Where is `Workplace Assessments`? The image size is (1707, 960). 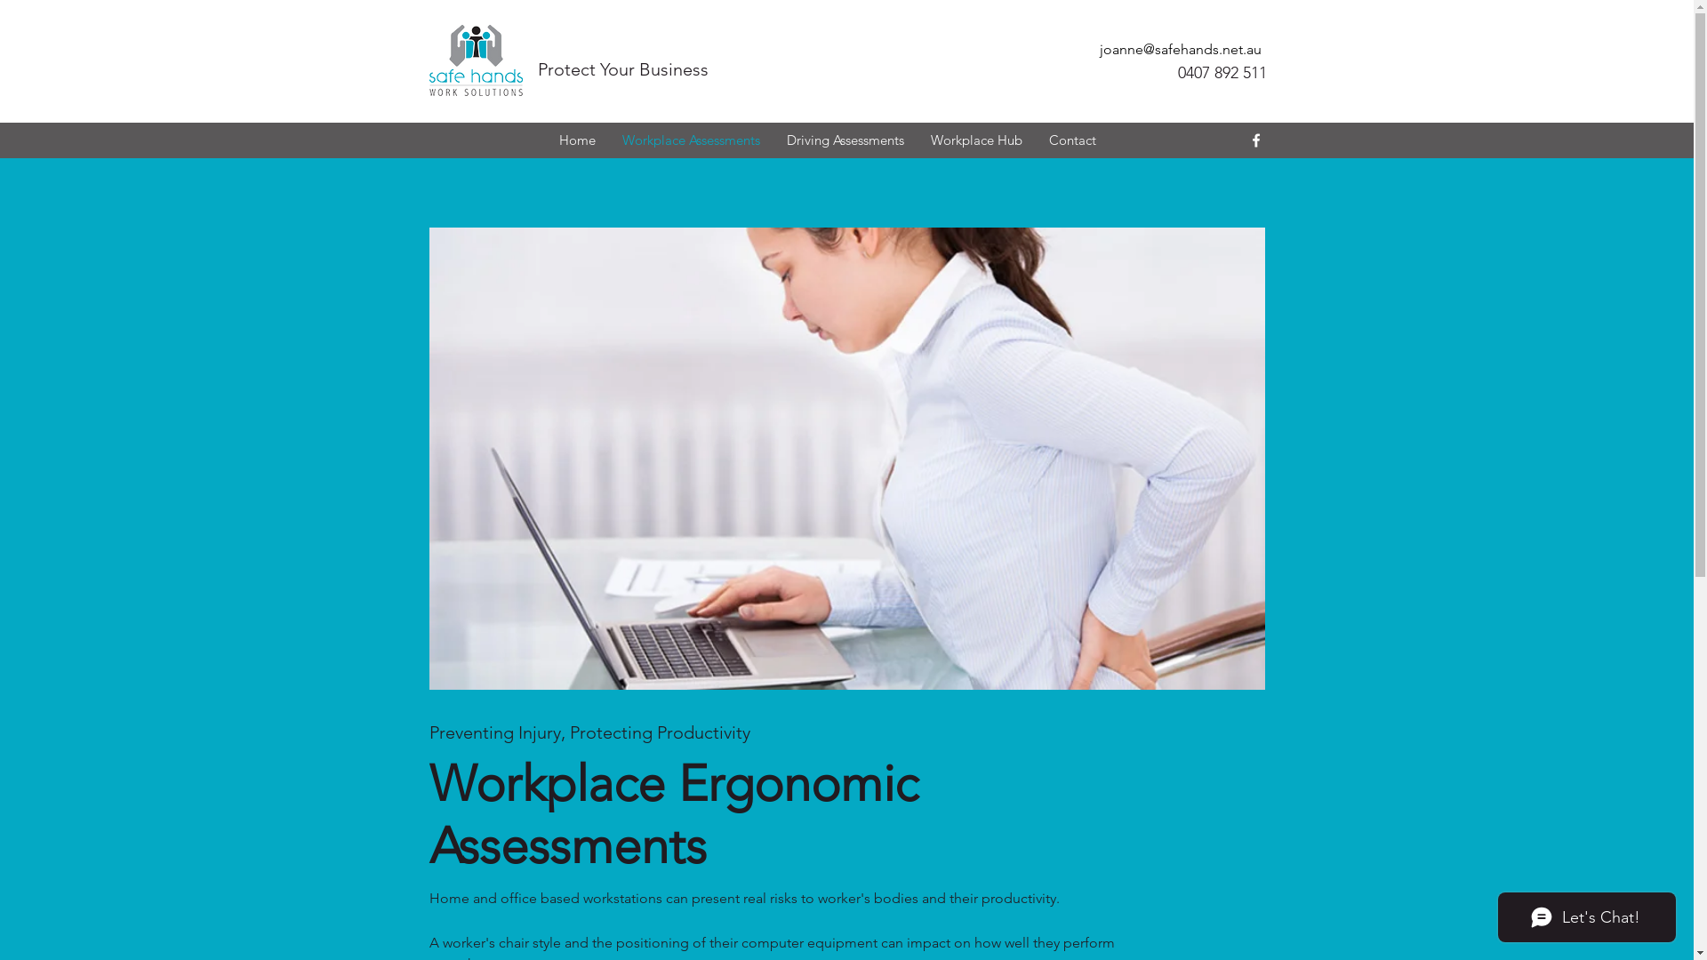
Workplace Assessments is located at coordinates (690, 140).